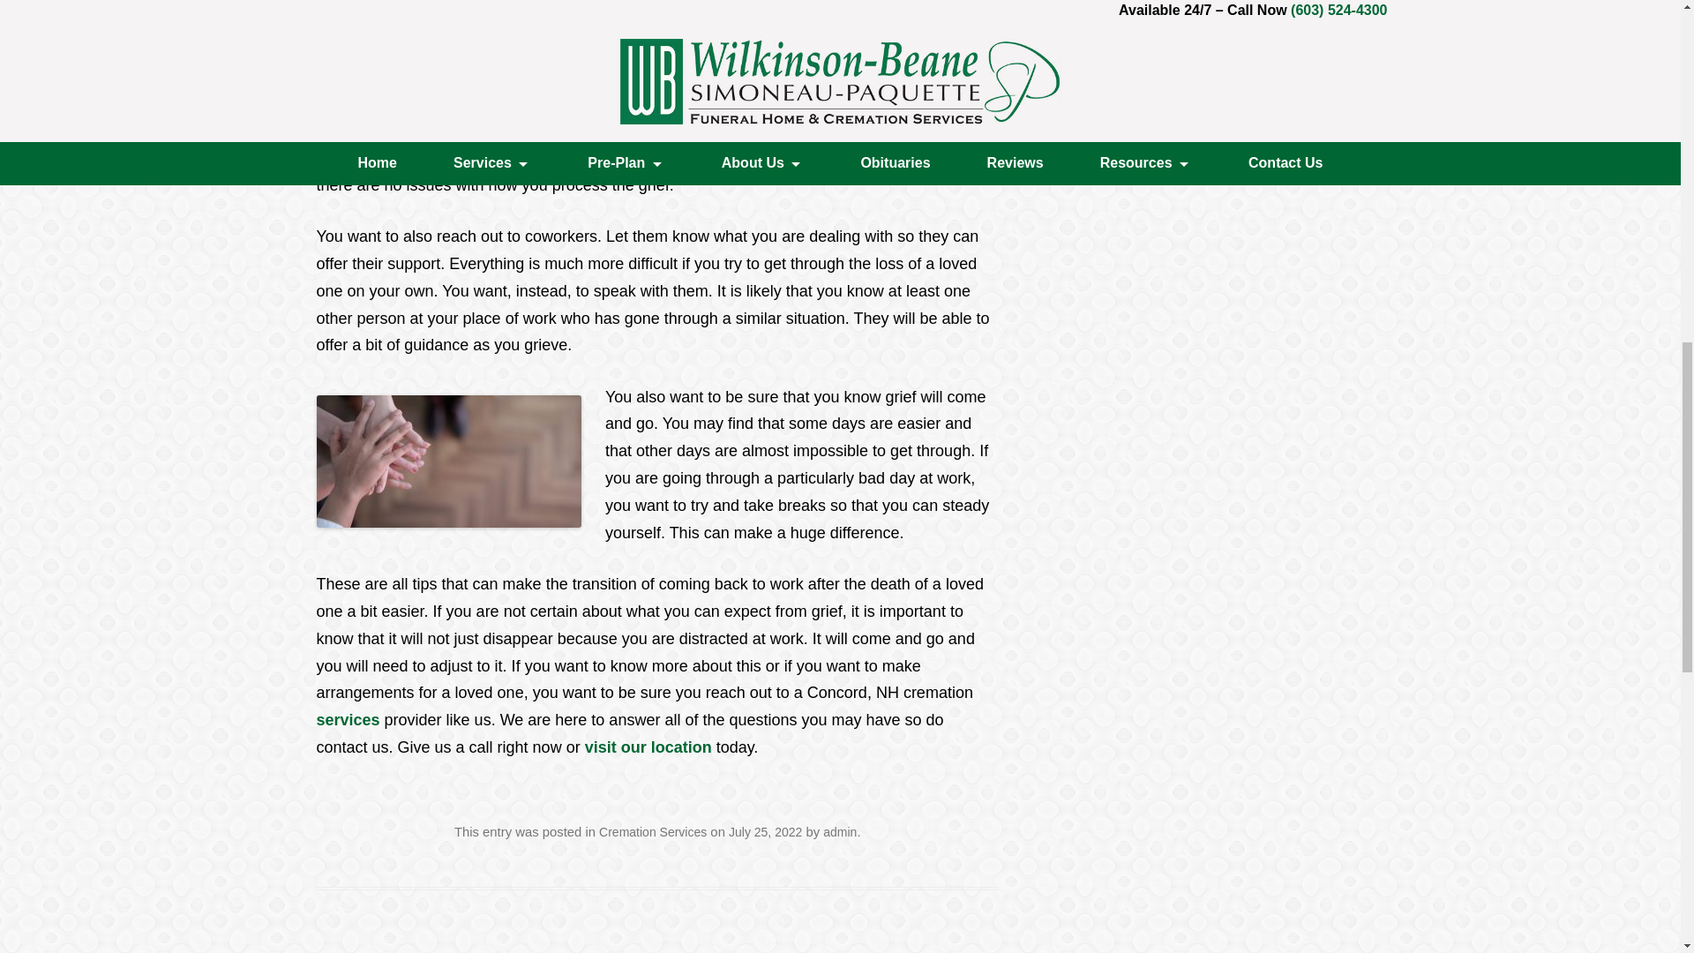 The width and height of the screenshot is (1694, 953). What do you see at coordinates (840, 832) in the screenshot?
I see `admin` at bounding box center [840, 832].